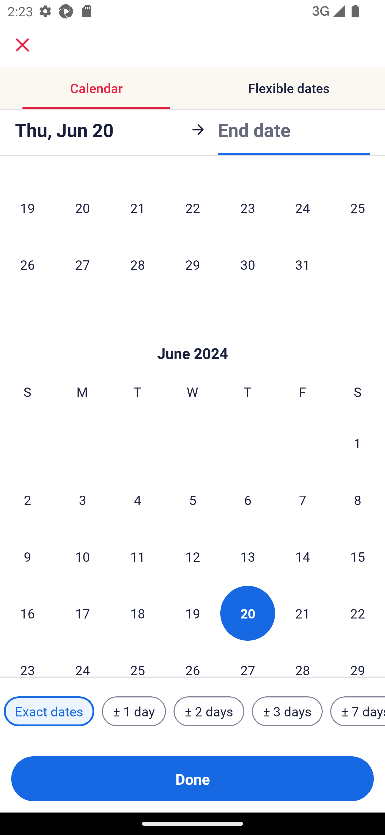 The width and height of the screenshot is (385, 835). What do you see at coordinates (192, 613) in the screenshot?
I see `19 Wednesday, June 19, 2024` at bounding box center [192, 613].